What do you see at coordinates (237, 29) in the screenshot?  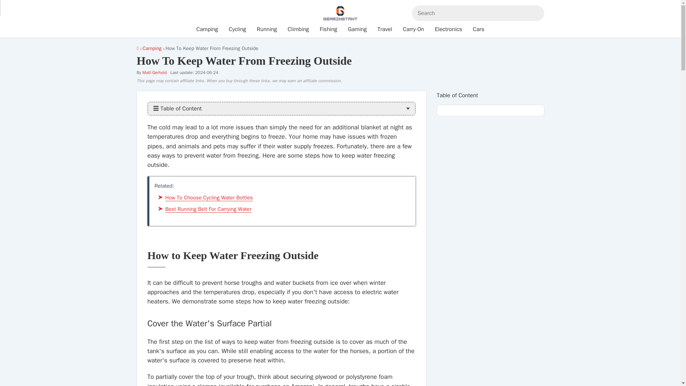 I see `Cycling` at bounding box center [237, 29].